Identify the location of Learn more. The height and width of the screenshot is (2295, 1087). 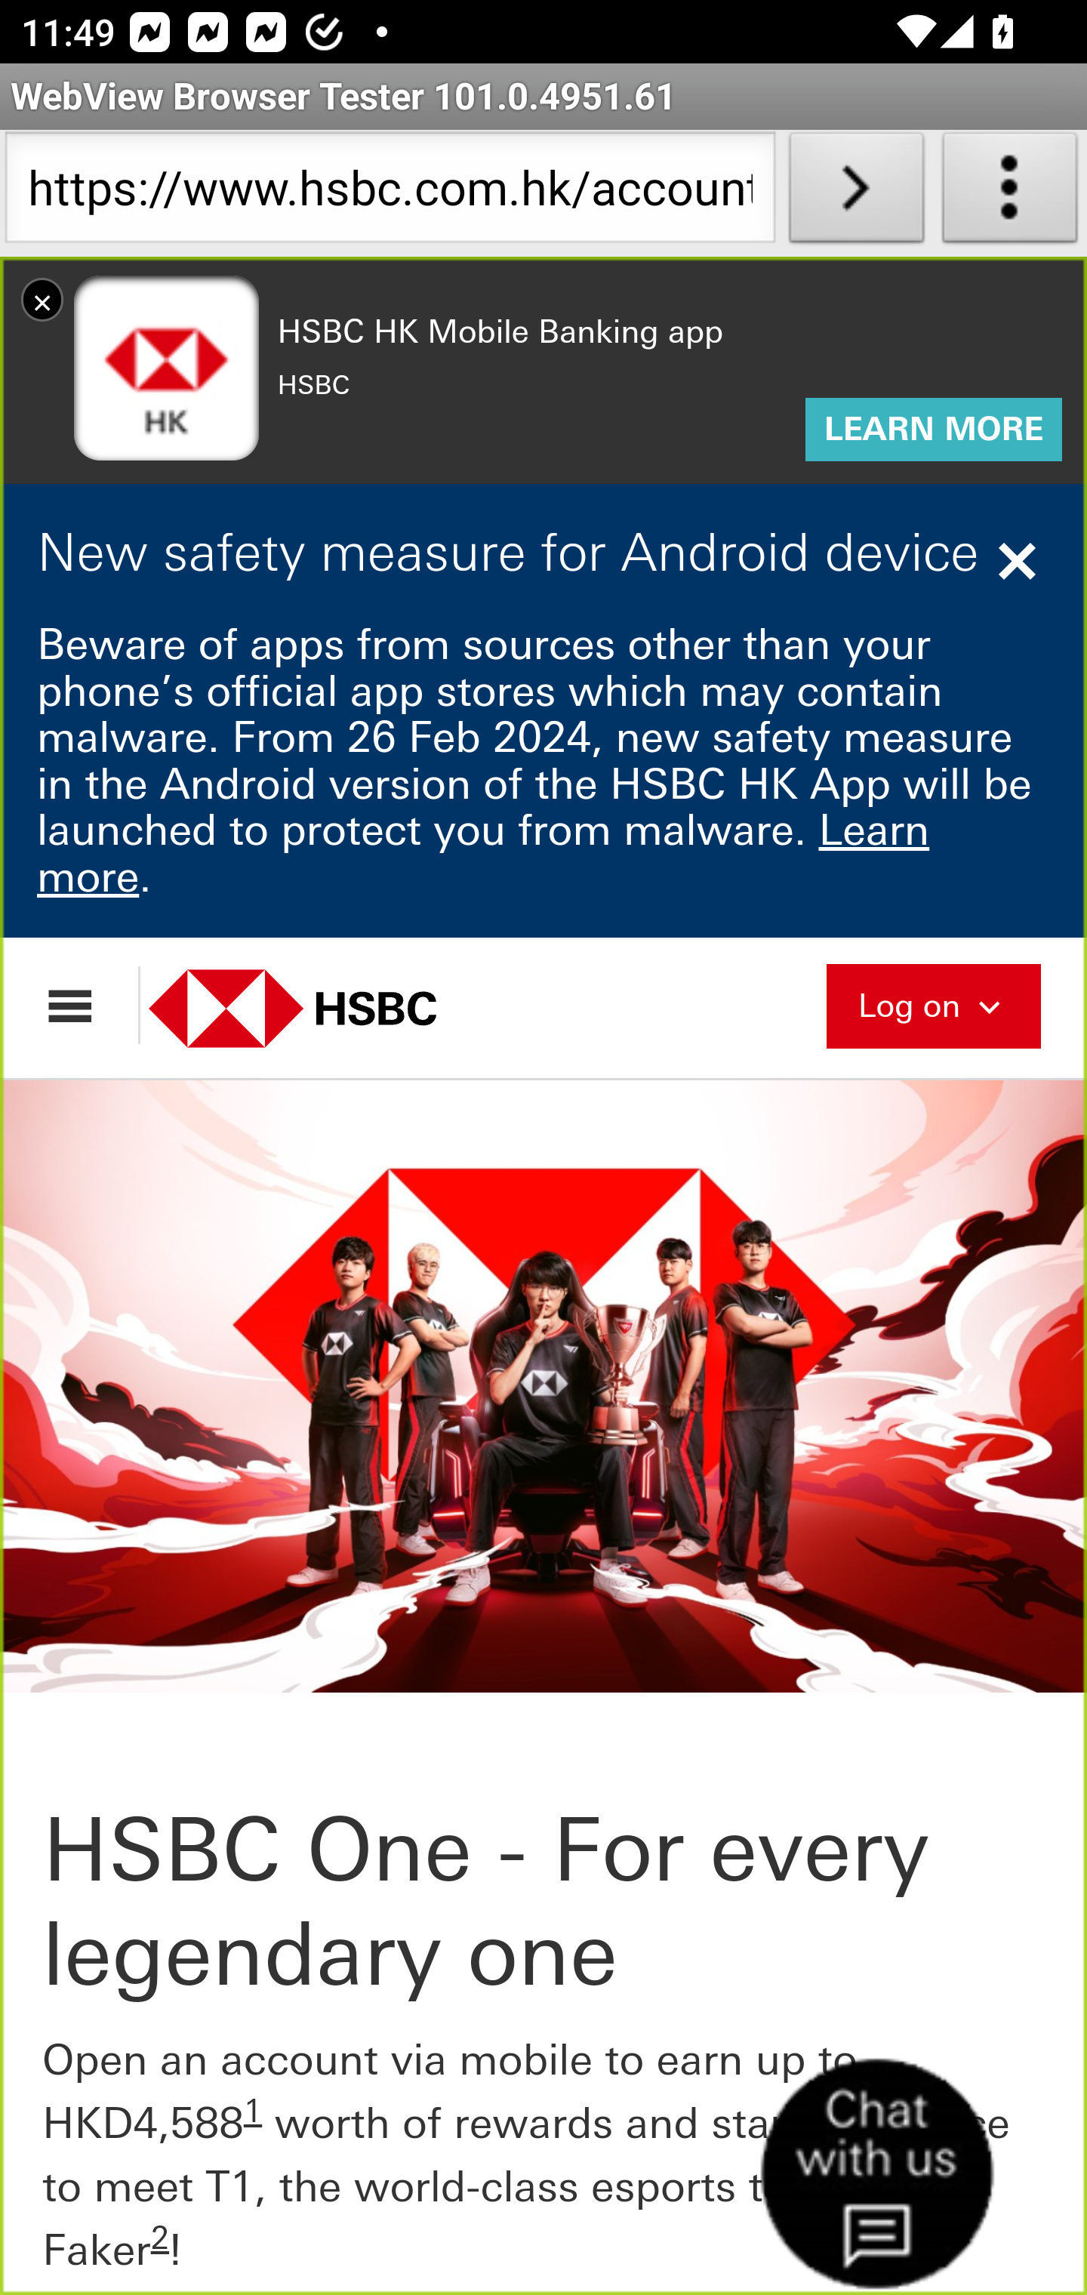
(485, 853).